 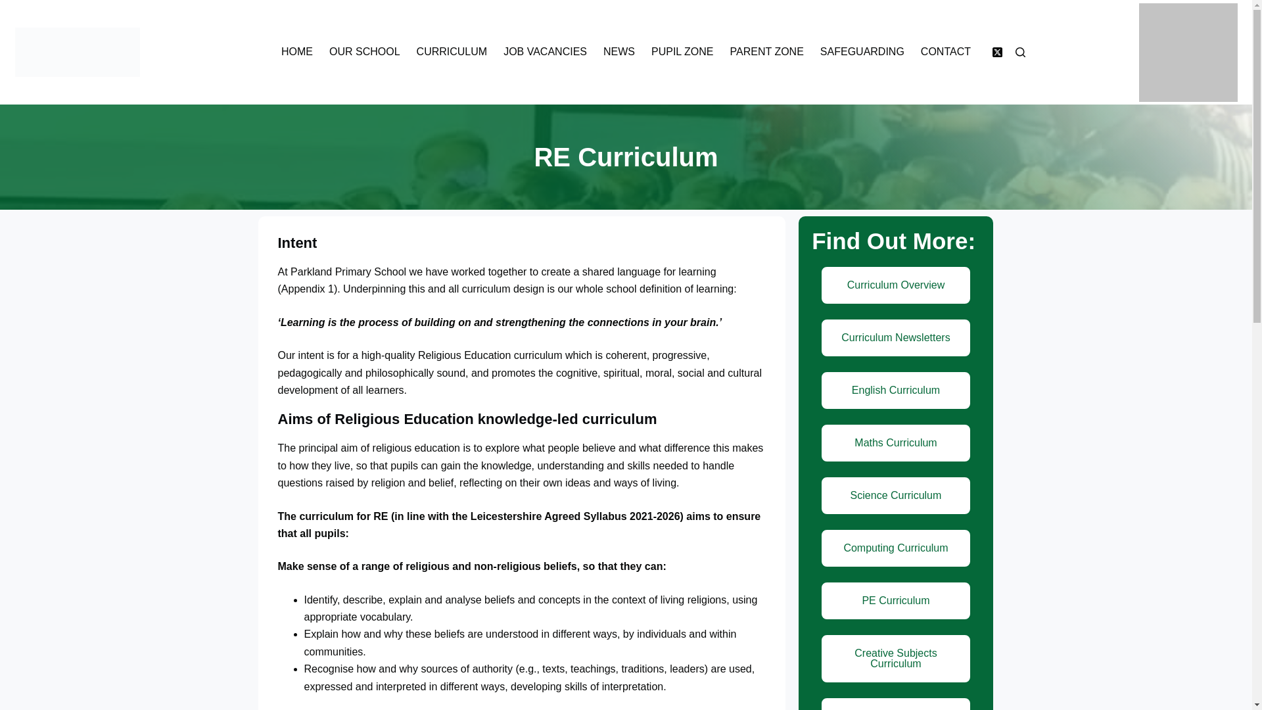 I want to click on Curriculum Overview, so click(x=896, y=285).